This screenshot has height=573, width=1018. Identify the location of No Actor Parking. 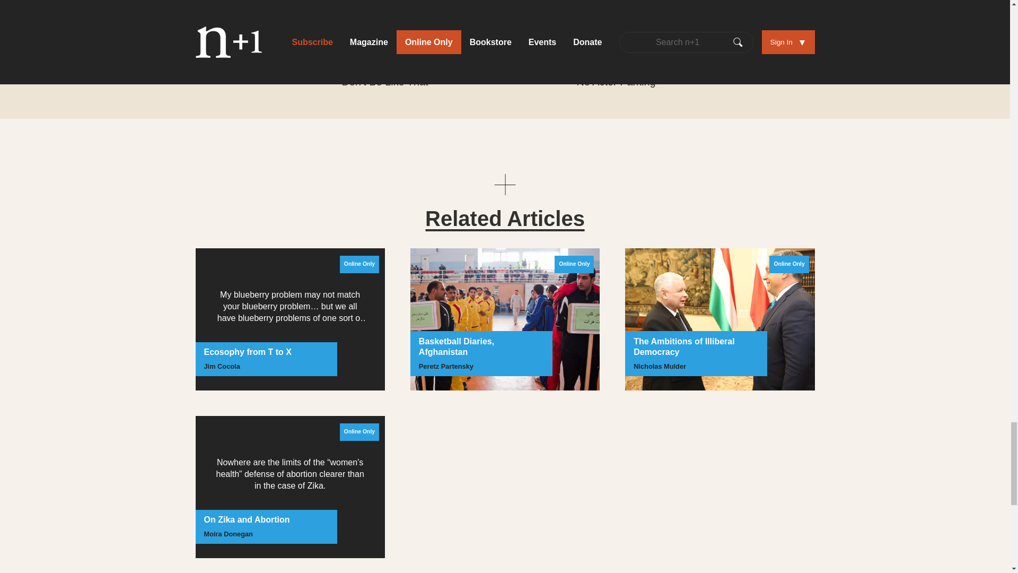
(596, 76).